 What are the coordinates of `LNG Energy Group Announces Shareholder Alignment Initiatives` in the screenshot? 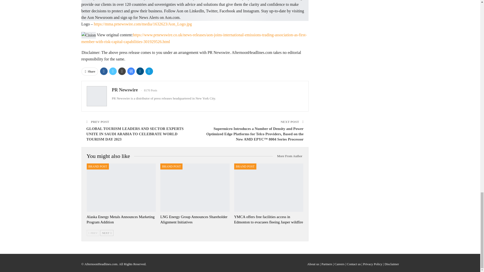 It's located at (195, 188).